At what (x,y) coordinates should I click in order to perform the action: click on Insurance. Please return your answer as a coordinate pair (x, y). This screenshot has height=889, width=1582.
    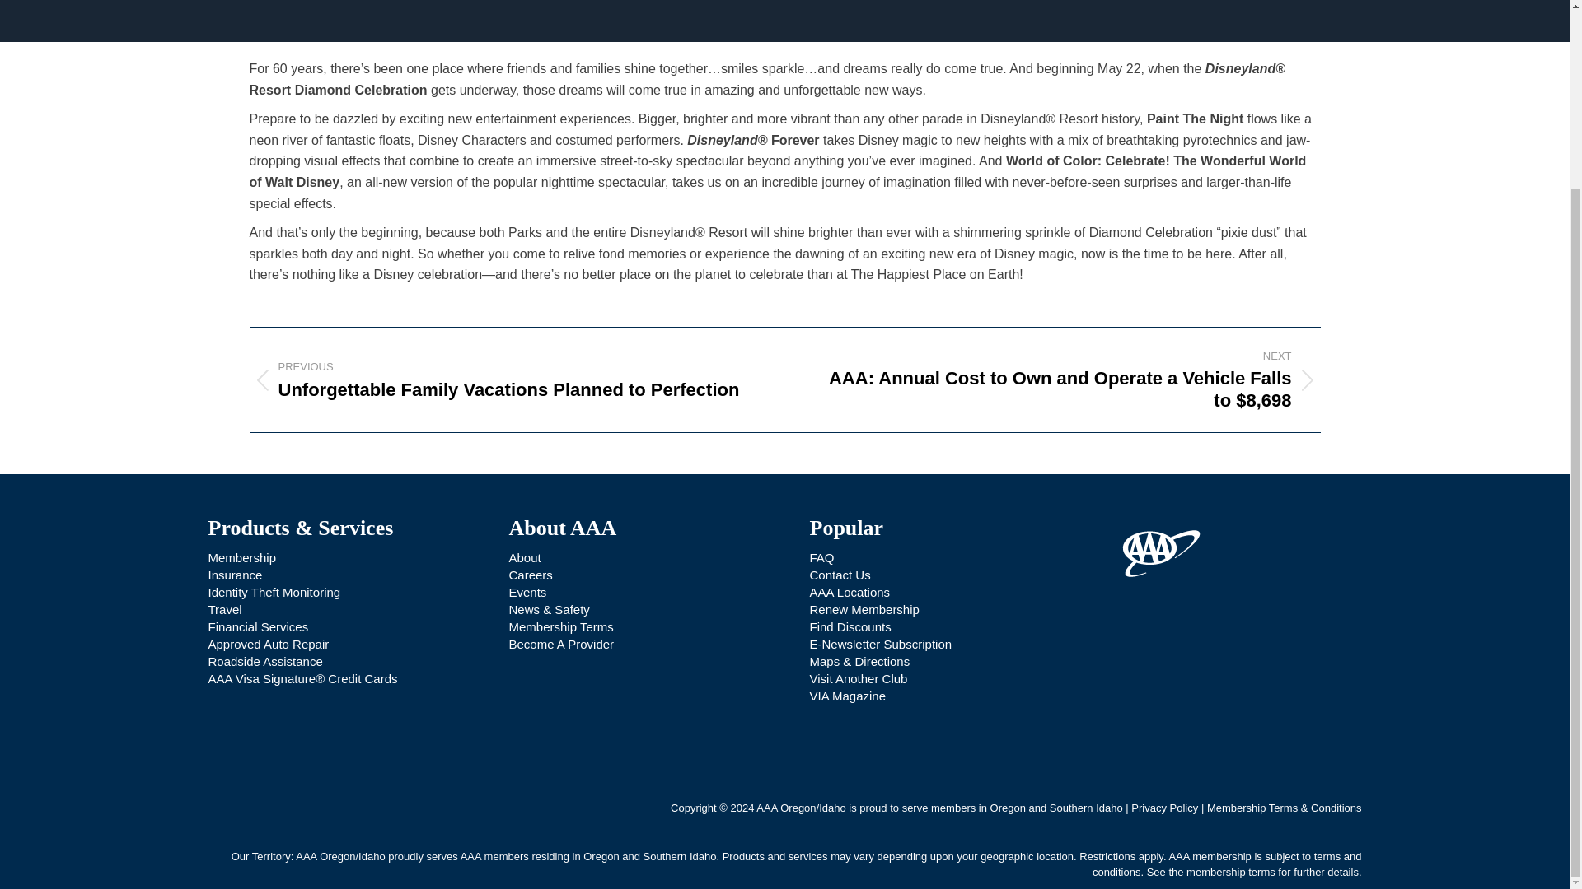
    Looking at the image, I should click on (234, 575).